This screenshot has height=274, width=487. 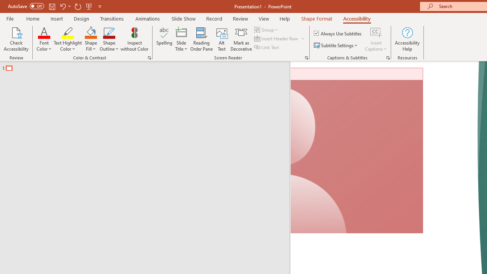 What do you see at coordinates (357, 151) in the screenshot?
I see `Camera 7, No camera detected.` at bounding box center [357, 151].